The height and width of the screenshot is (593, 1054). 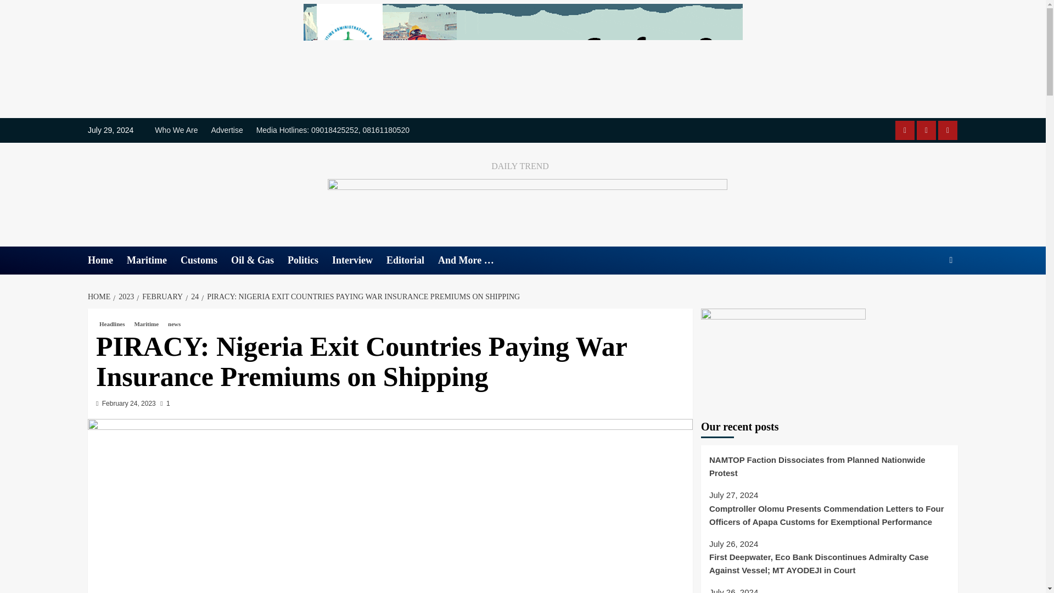 What do you see at coordinates (948, 130) in the screenshot?
I see `Media Hotlines: 09018425252, 08161180520` at bounding box center [948, 130].